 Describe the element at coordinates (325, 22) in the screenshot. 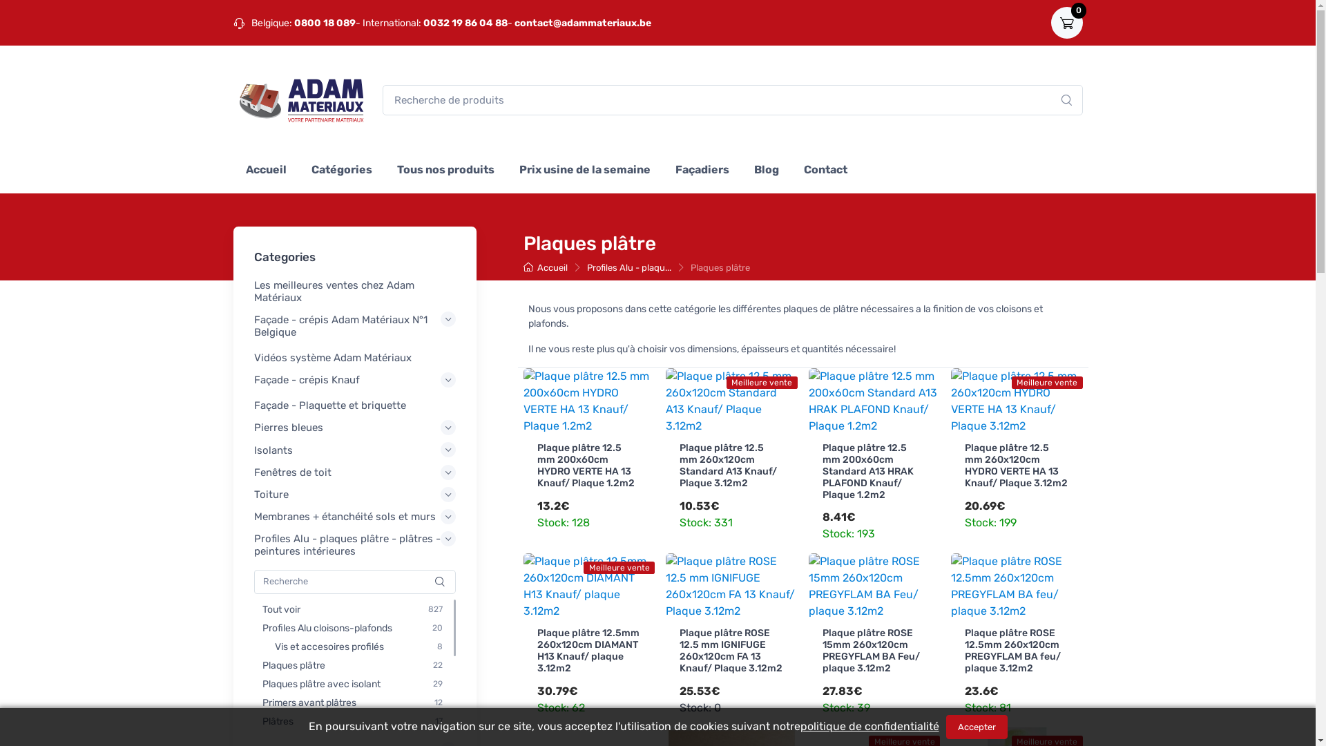

I see `0800 18 089` at that location.